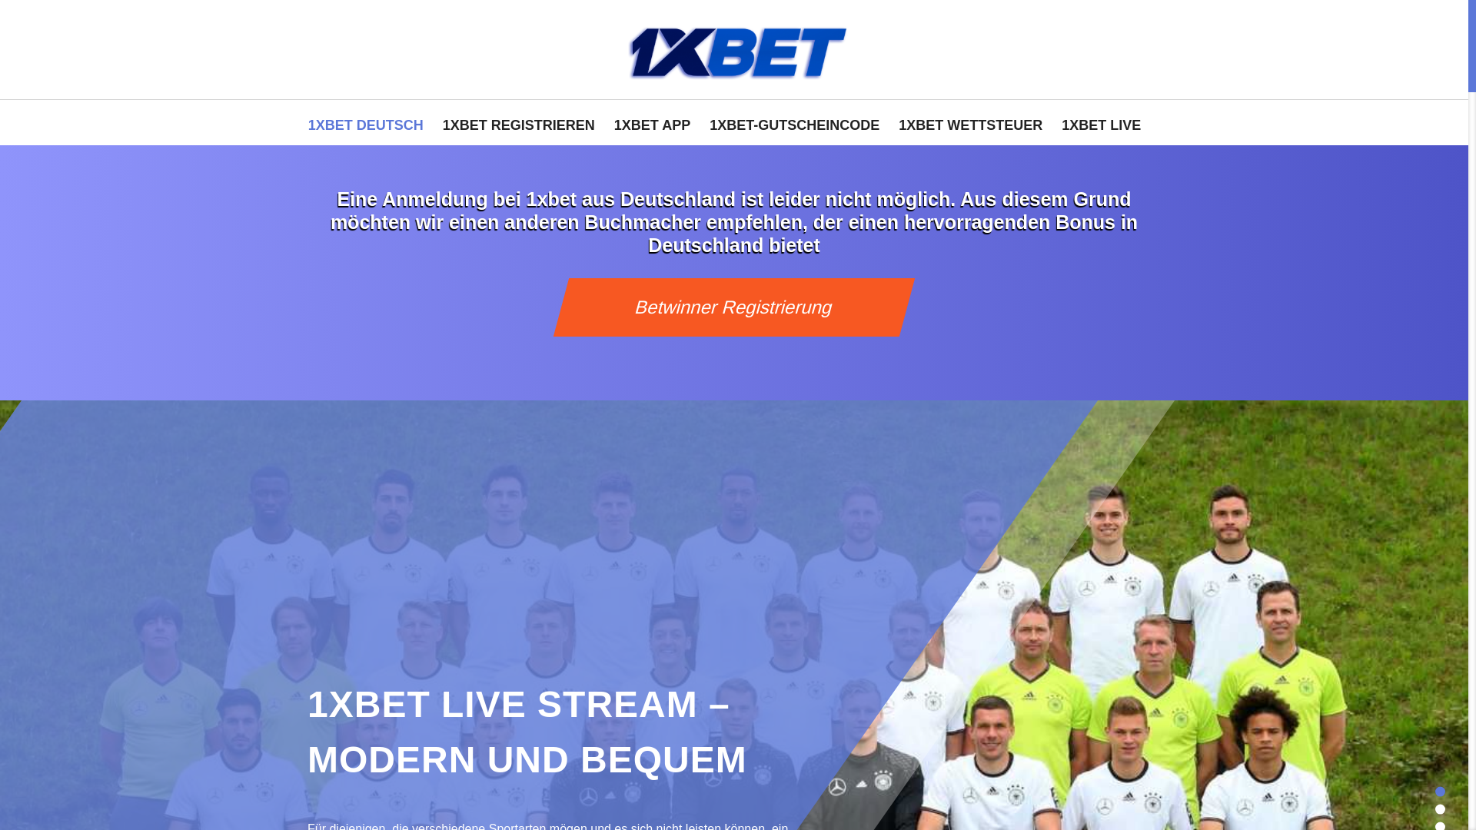 This screenshot has height=830, width=1476. What do you see at coordinates (519, 123) in the screenshot?
I see `1XBET REGISTRIEREN` at bounding box center [519, 123].